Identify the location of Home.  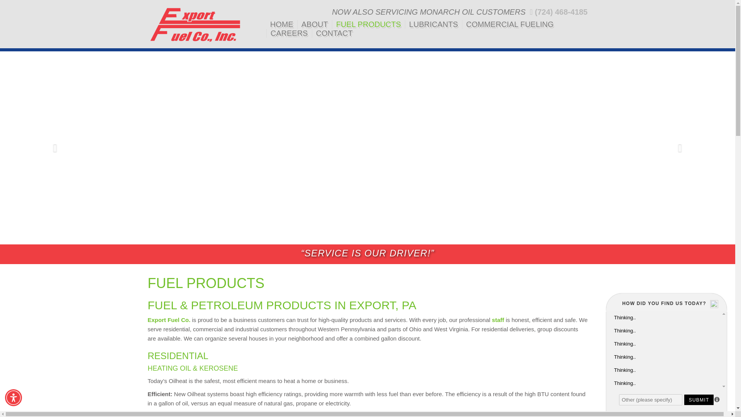
(281, 24).